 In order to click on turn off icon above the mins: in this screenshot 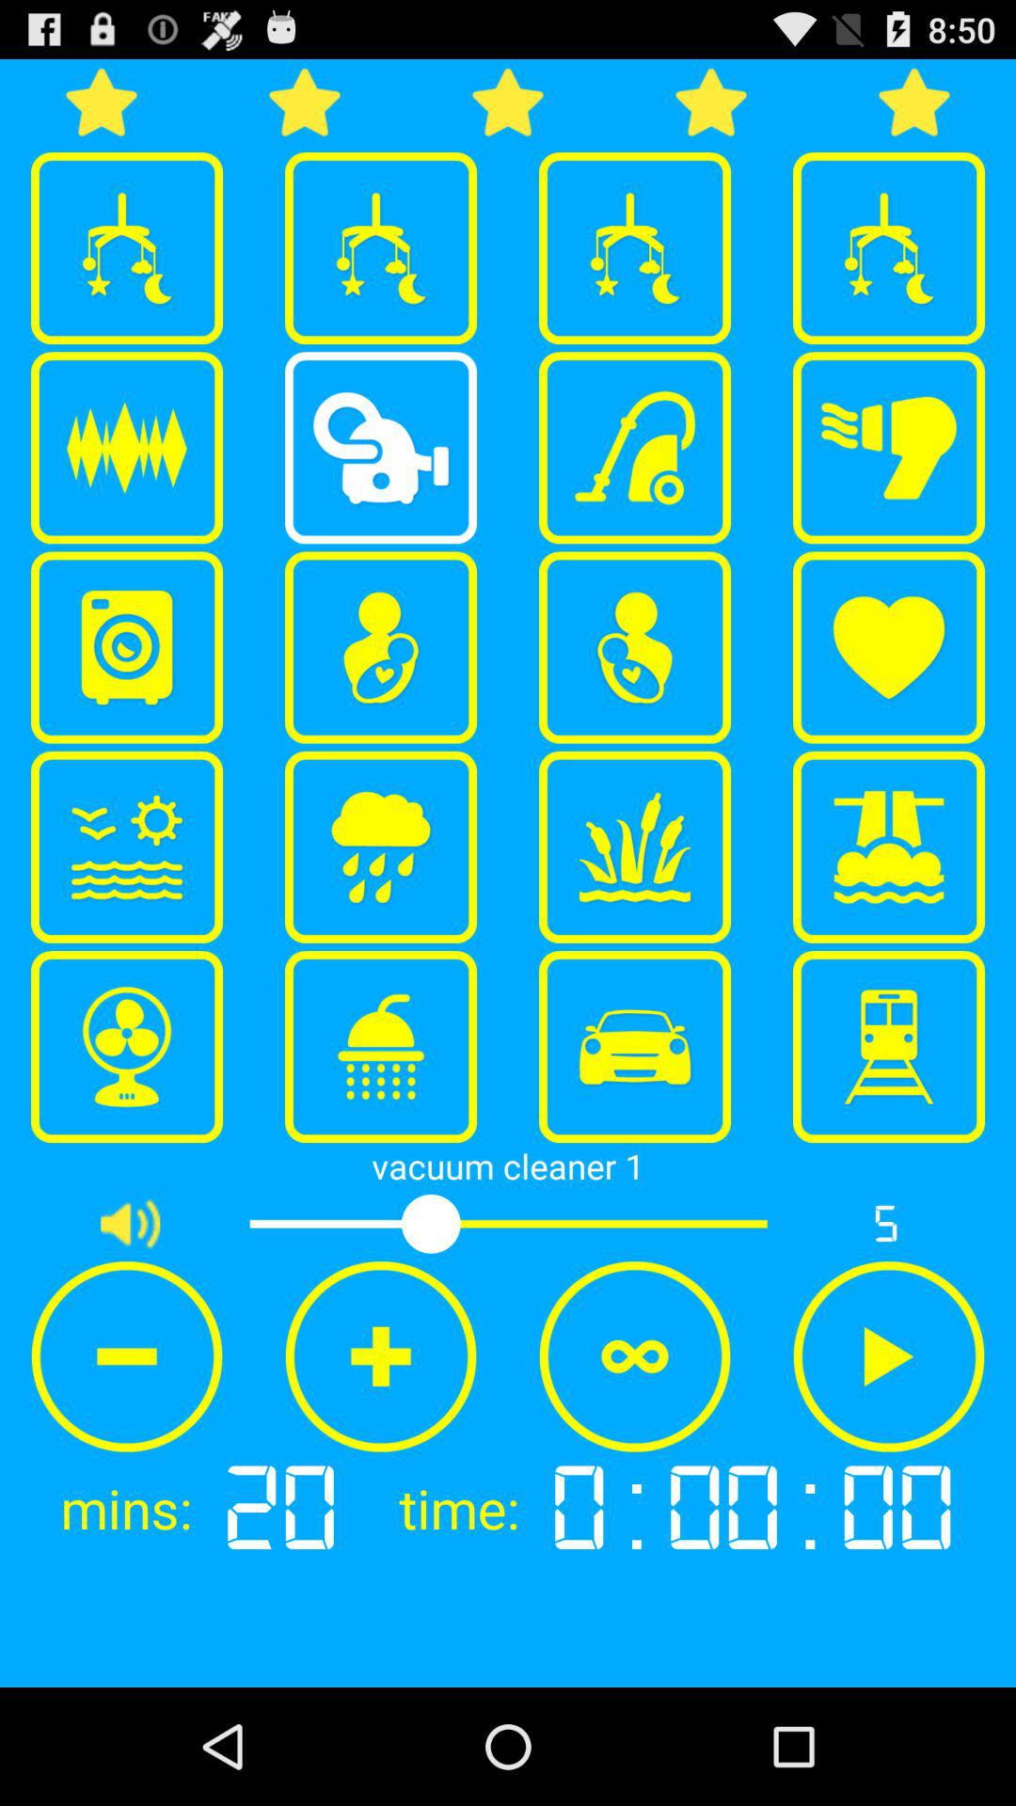, I will do `click(127, 1356)`.